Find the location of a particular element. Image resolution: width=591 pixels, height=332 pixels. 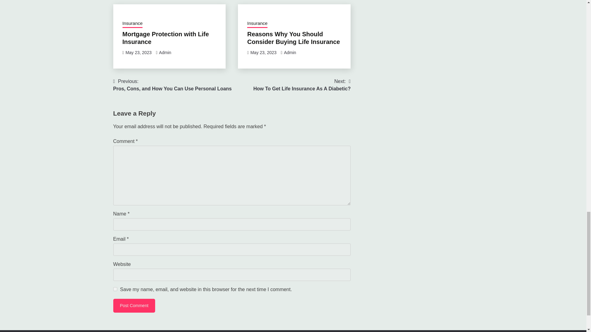

May 23, 2023 is located at coordinates (263, 53).